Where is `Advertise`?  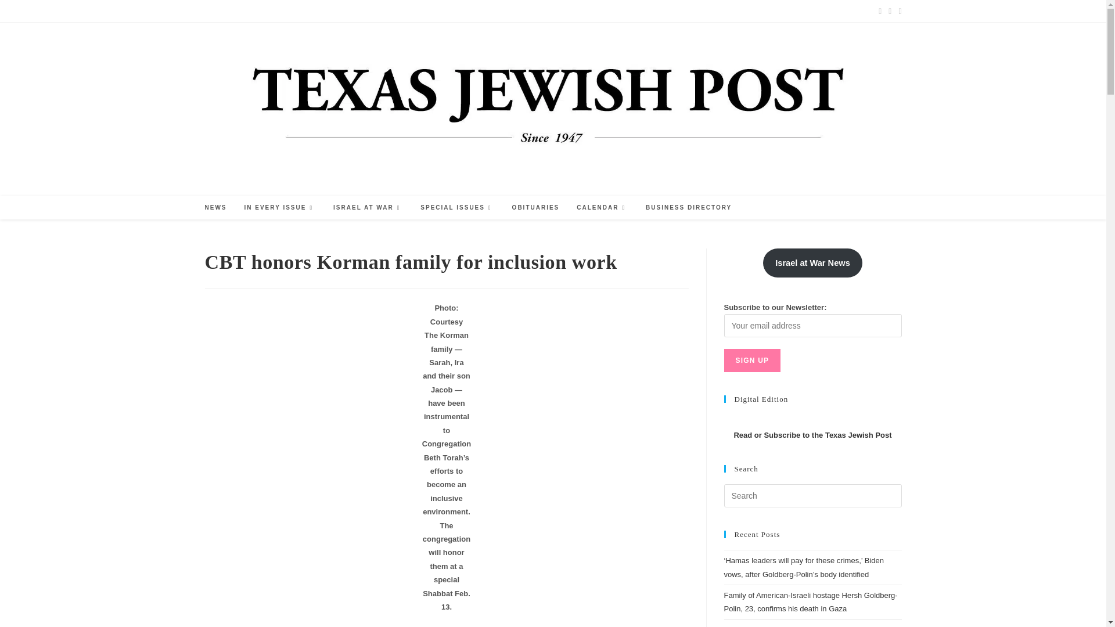 Advertise is located at coordinates (218, 10).